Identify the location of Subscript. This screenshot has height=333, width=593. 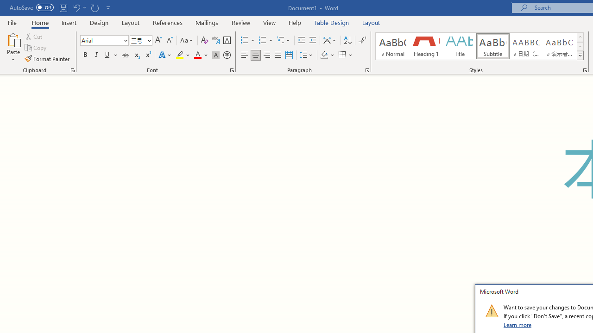
(136, 55).